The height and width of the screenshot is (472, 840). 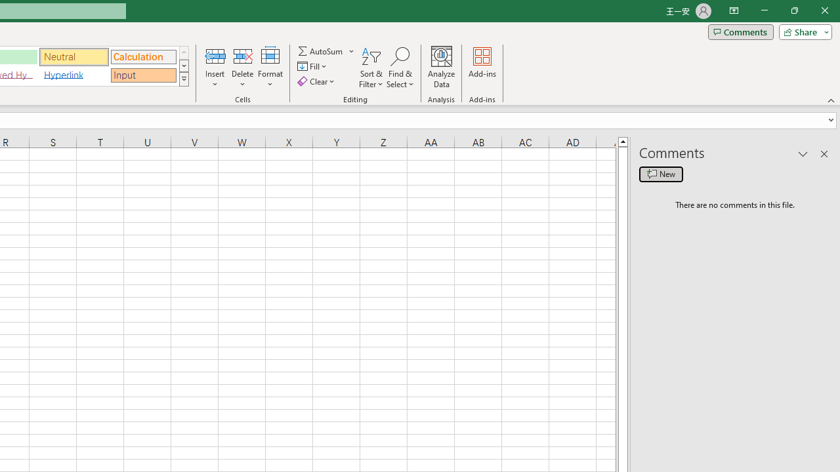 What do you see at coordinates (270, 67) in the screenshot?
I see `Format` at bounding box center [270, 67].